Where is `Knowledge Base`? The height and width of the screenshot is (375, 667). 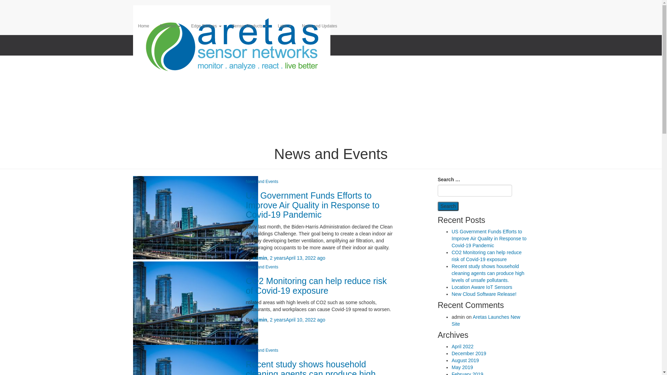 Knowledge Base is located at coordinates (331, 49).